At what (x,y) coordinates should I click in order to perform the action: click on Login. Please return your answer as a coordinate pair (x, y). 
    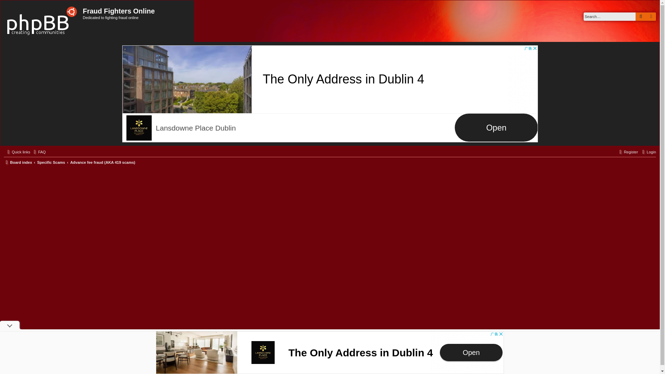
    Looking at the image, I should click on (648, 152).